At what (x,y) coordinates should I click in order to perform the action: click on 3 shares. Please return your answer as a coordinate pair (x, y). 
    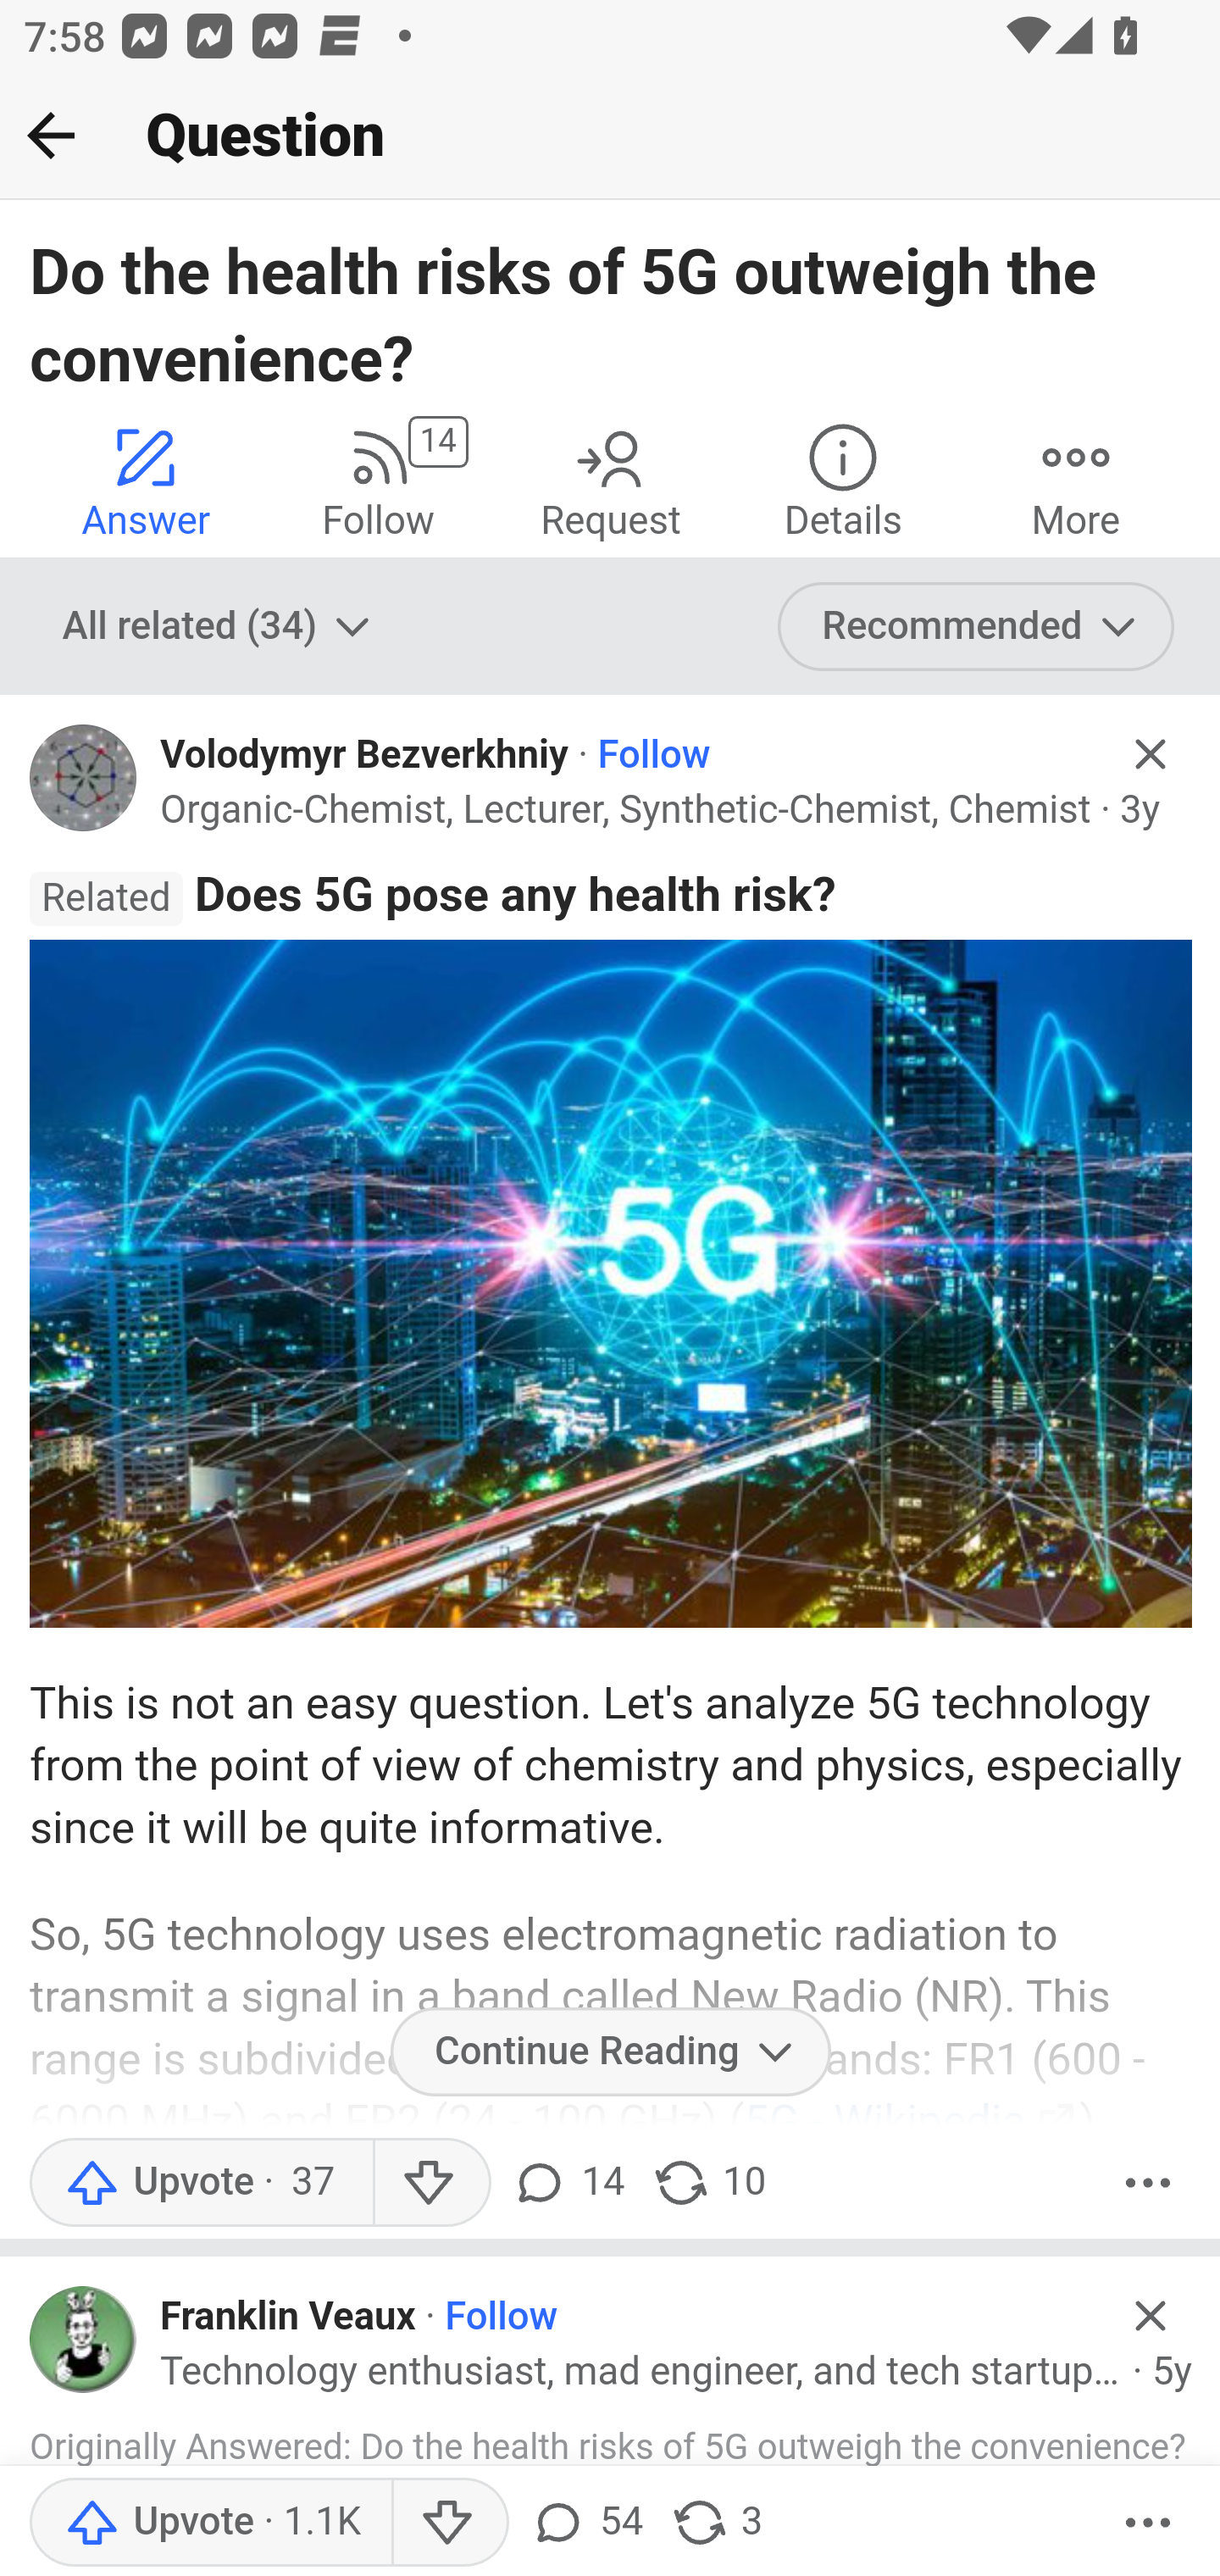
    Looking at the image, I should click on (716, 2523).